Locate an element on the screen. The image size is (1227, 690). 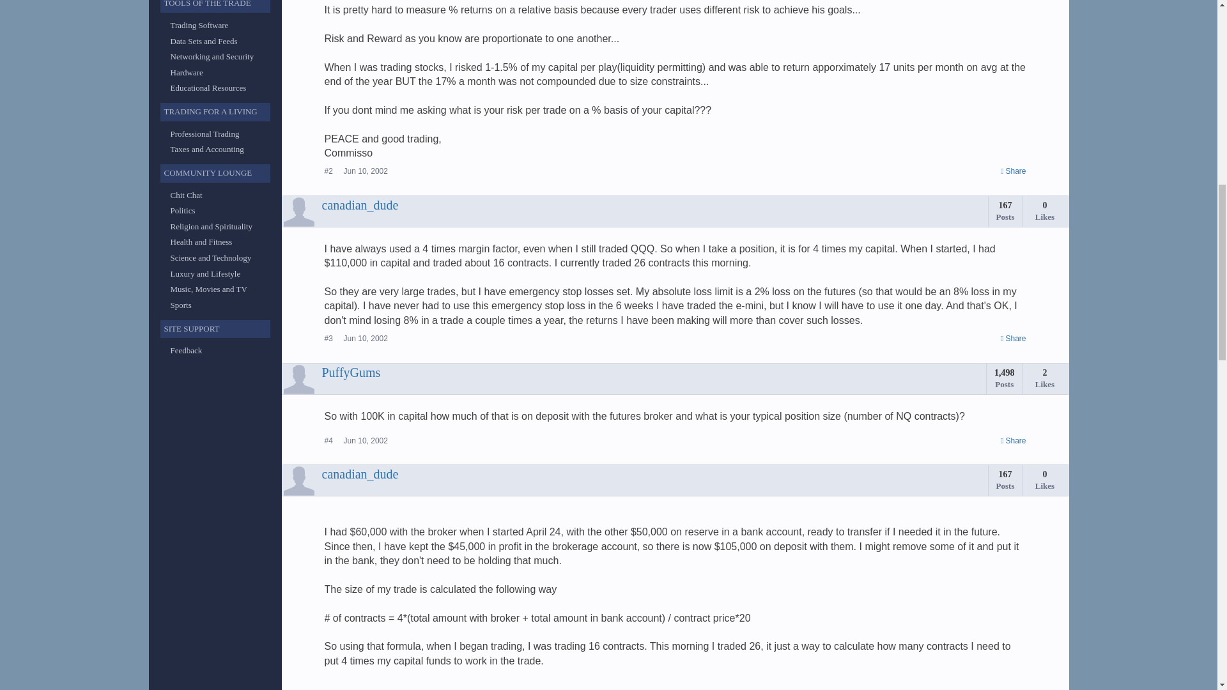
Hardware is located at coordinates (186, 72).